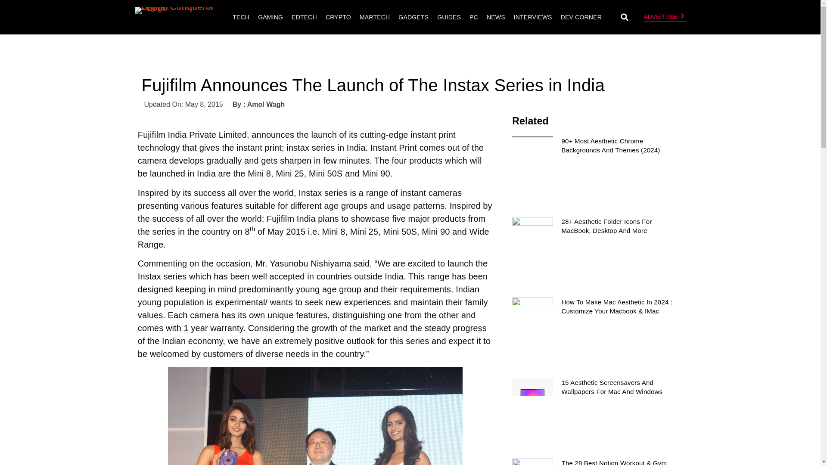 The image size is (827, 465). Describe the element at coordinates (449, 17) in the screenshot. I see `GUIDES` at that location.